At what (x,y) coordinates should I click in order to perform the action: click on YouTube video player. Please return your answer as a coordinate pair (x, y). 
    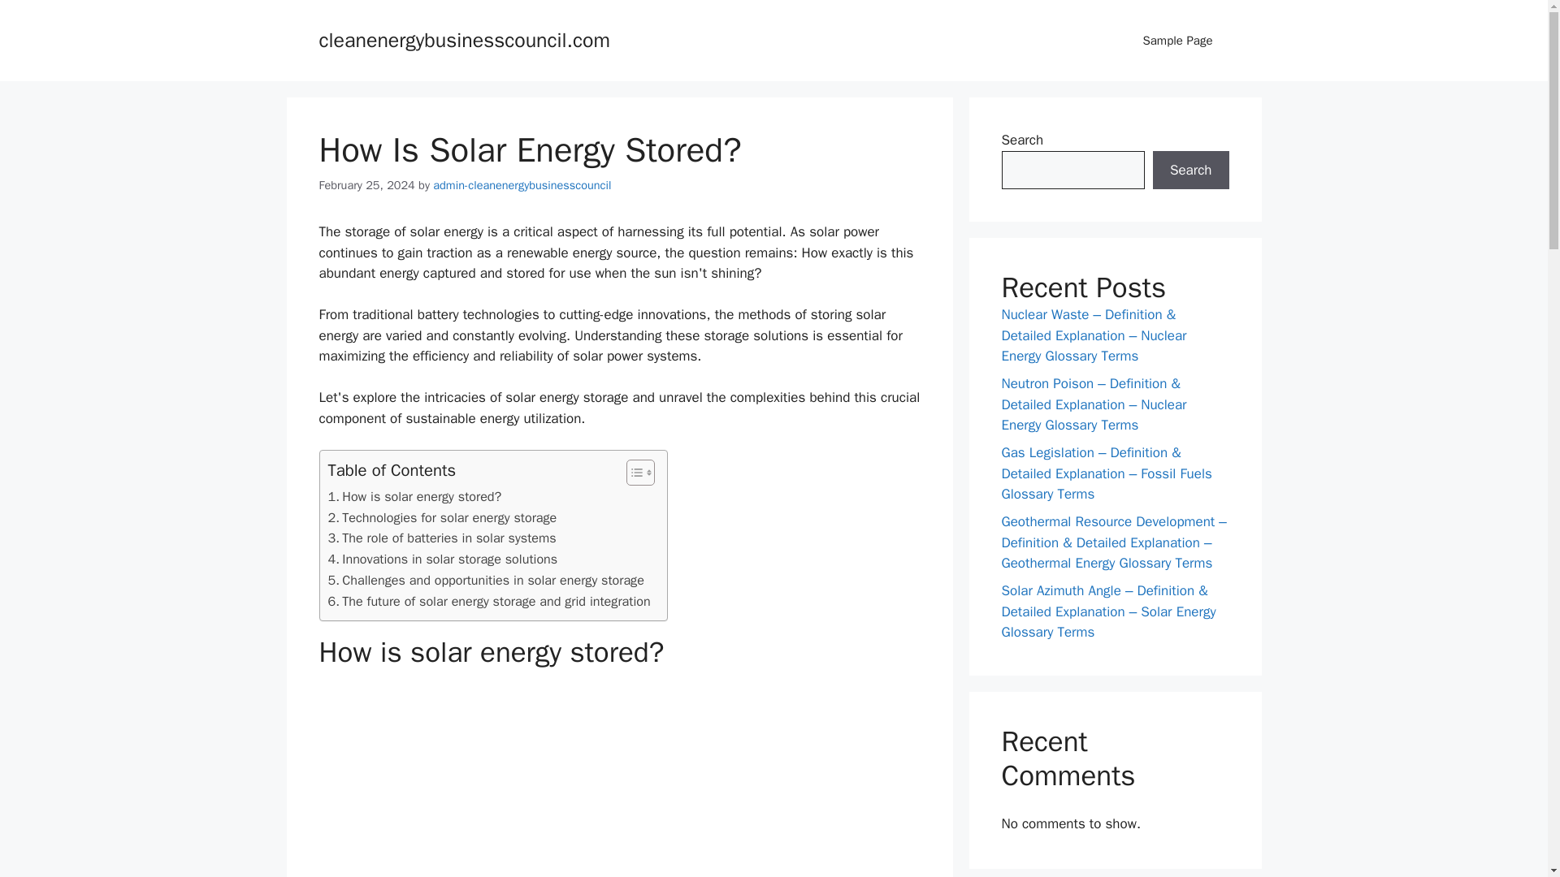
    Looking at the image, I should click on (619, 781).